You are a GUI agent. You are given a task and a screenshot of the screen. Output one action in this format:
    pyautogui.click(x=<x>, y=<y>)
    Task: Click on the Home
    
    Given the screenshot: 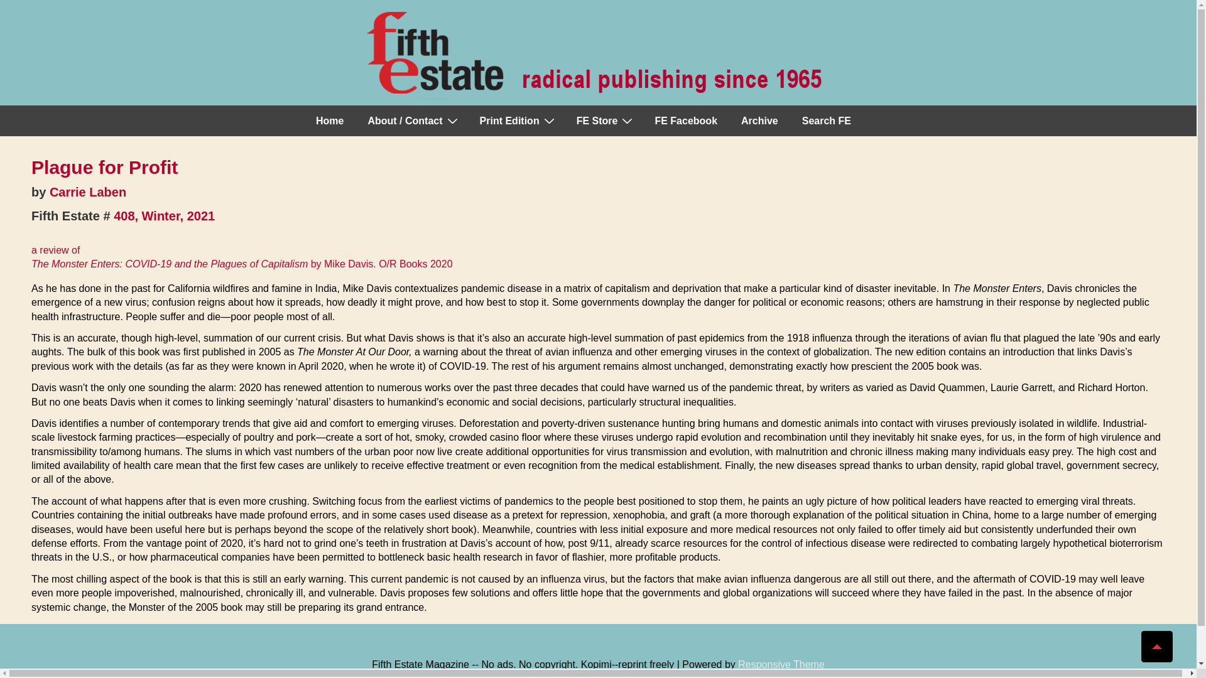 What is the action you would take?
    pyautogui.click(x=329, y=121)
    